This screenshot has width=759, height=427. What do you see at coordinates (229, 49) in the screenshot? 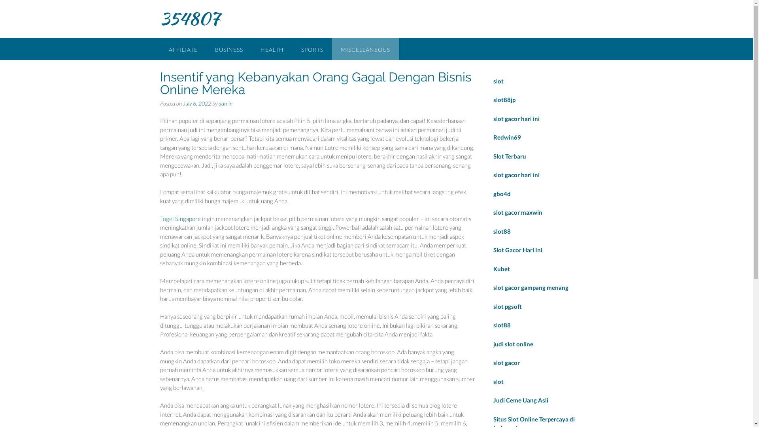
I see `BUSINESS` at bounding box center [229, 49].